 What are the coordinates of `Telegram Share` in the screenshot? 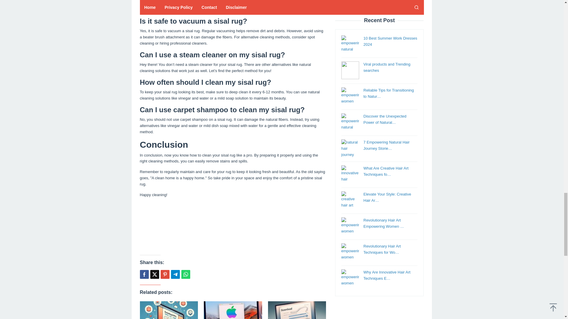 It's located at (175, 274).